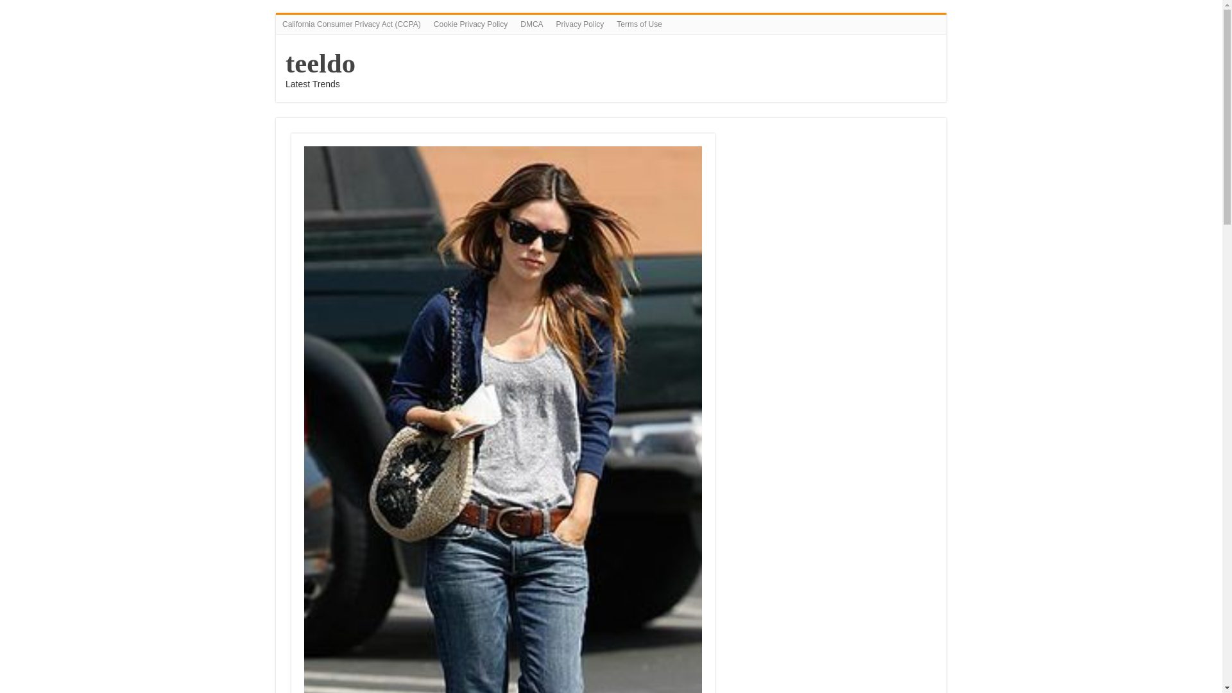 The width and height of the screenshot is (1232, 693). I want to click on Terms of Use, so click(639, 24).